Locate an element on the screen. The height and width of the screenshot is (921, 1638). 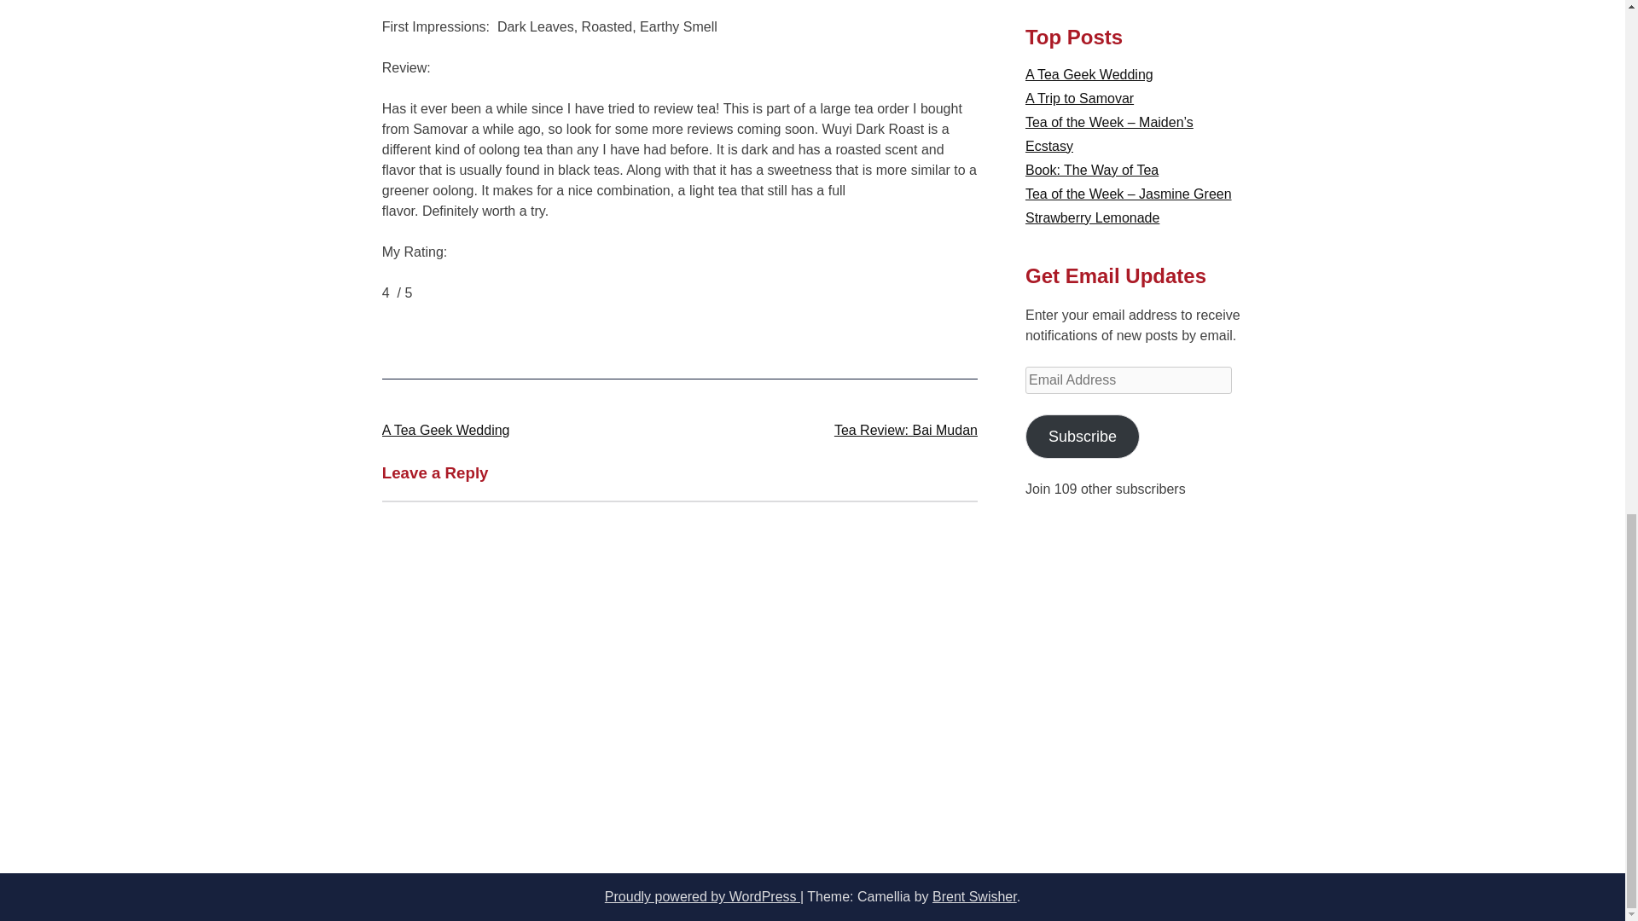
A Trip to Samovar is located at coordinates (1078, 98).